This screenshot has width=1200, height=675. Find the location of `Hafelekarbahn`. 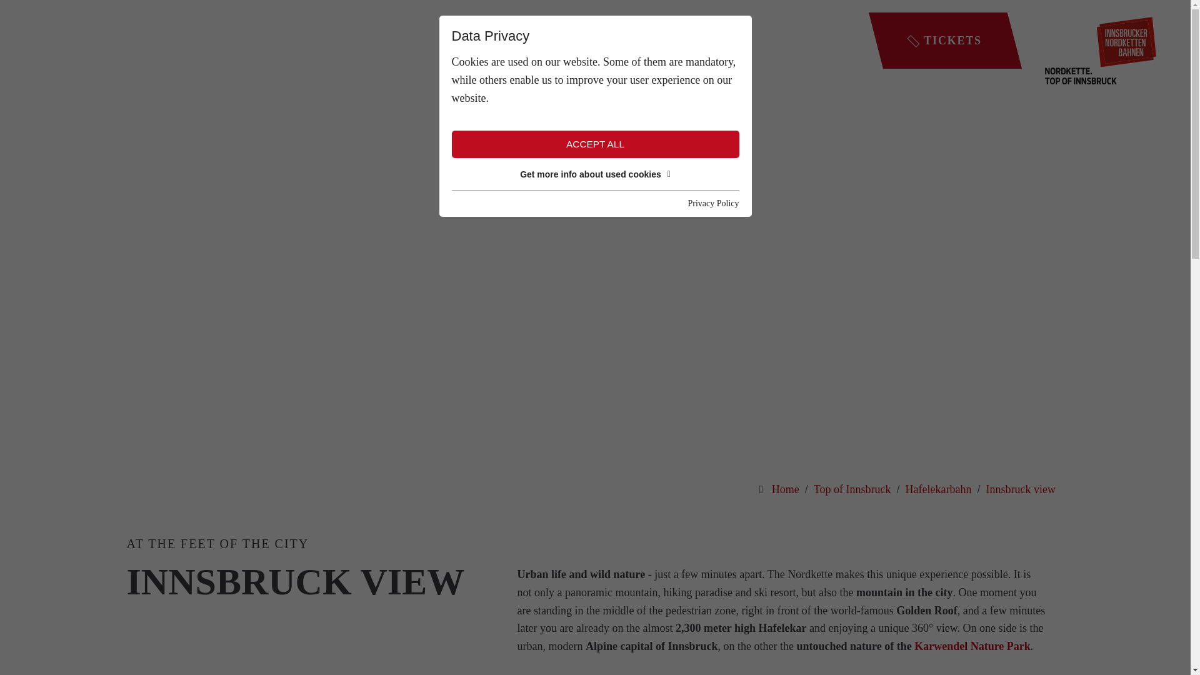

Hafelekarbahn is located at coordinates (939, 489).